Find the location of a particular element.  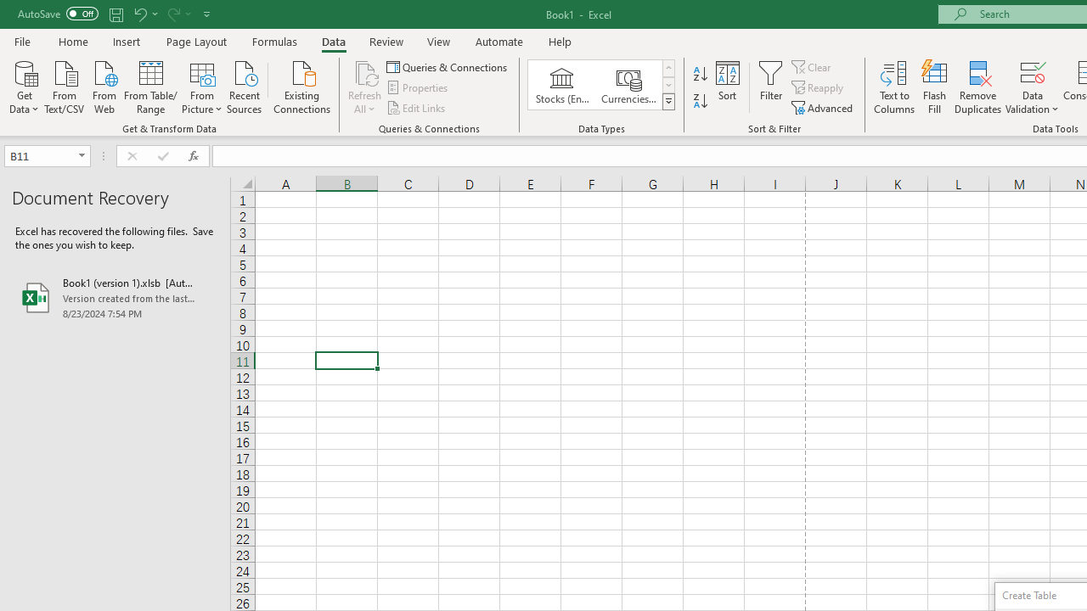

Recent Sources is located at coordinates (245, 86).